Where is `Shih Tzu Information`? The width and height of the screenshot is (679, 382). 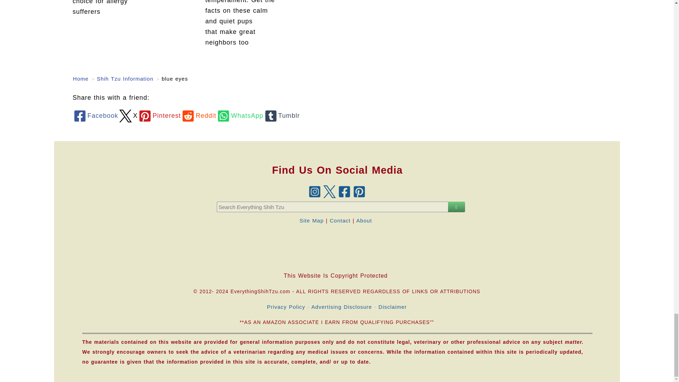 Shih Tzu Information is located at coordinates (125, 79).